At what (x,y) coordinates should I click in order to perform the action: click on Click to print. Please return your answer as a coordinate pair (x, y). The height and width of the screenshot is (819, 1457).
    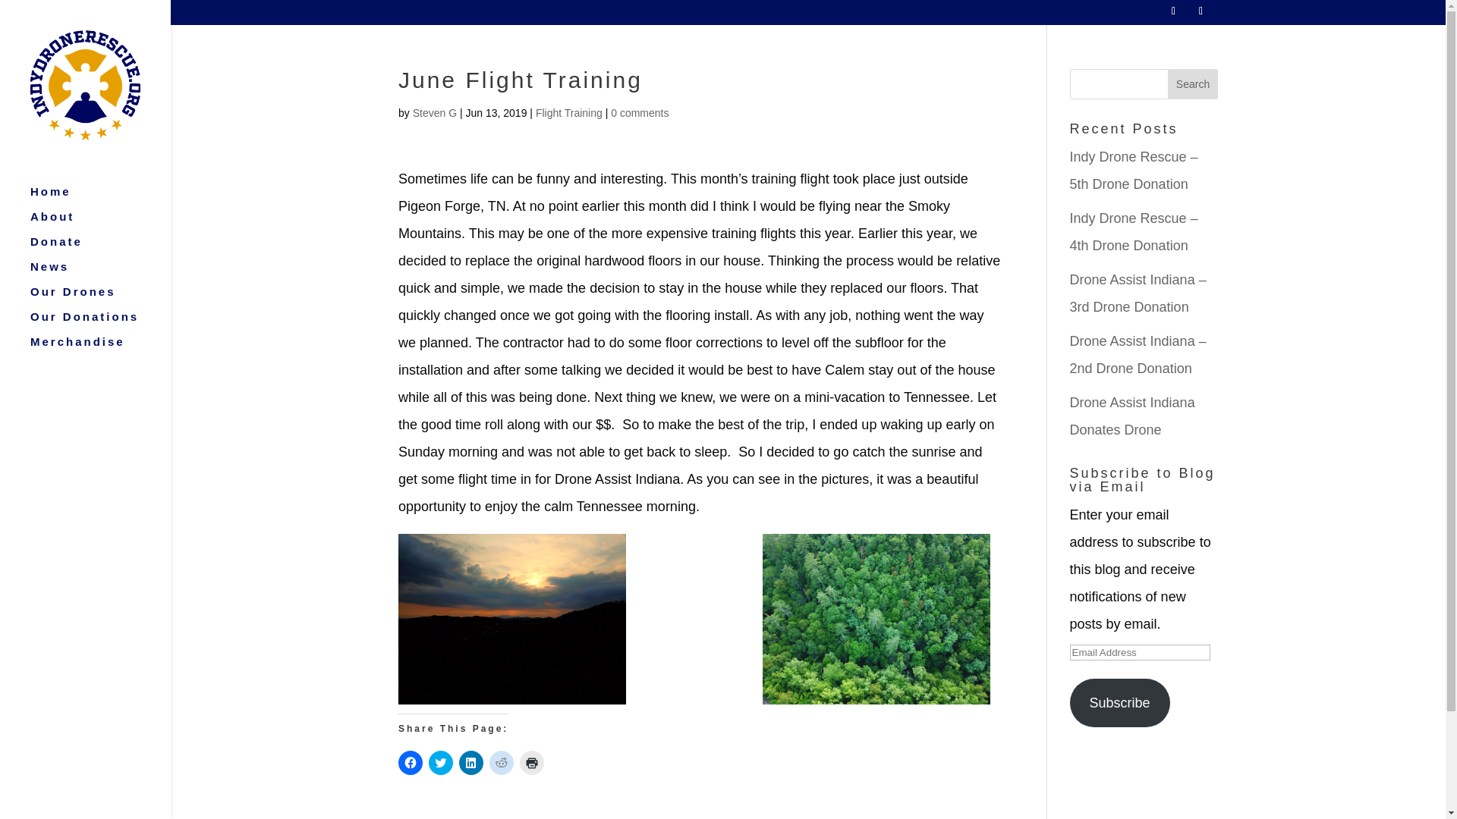
    Looking at the image, I should click on (531, 763).